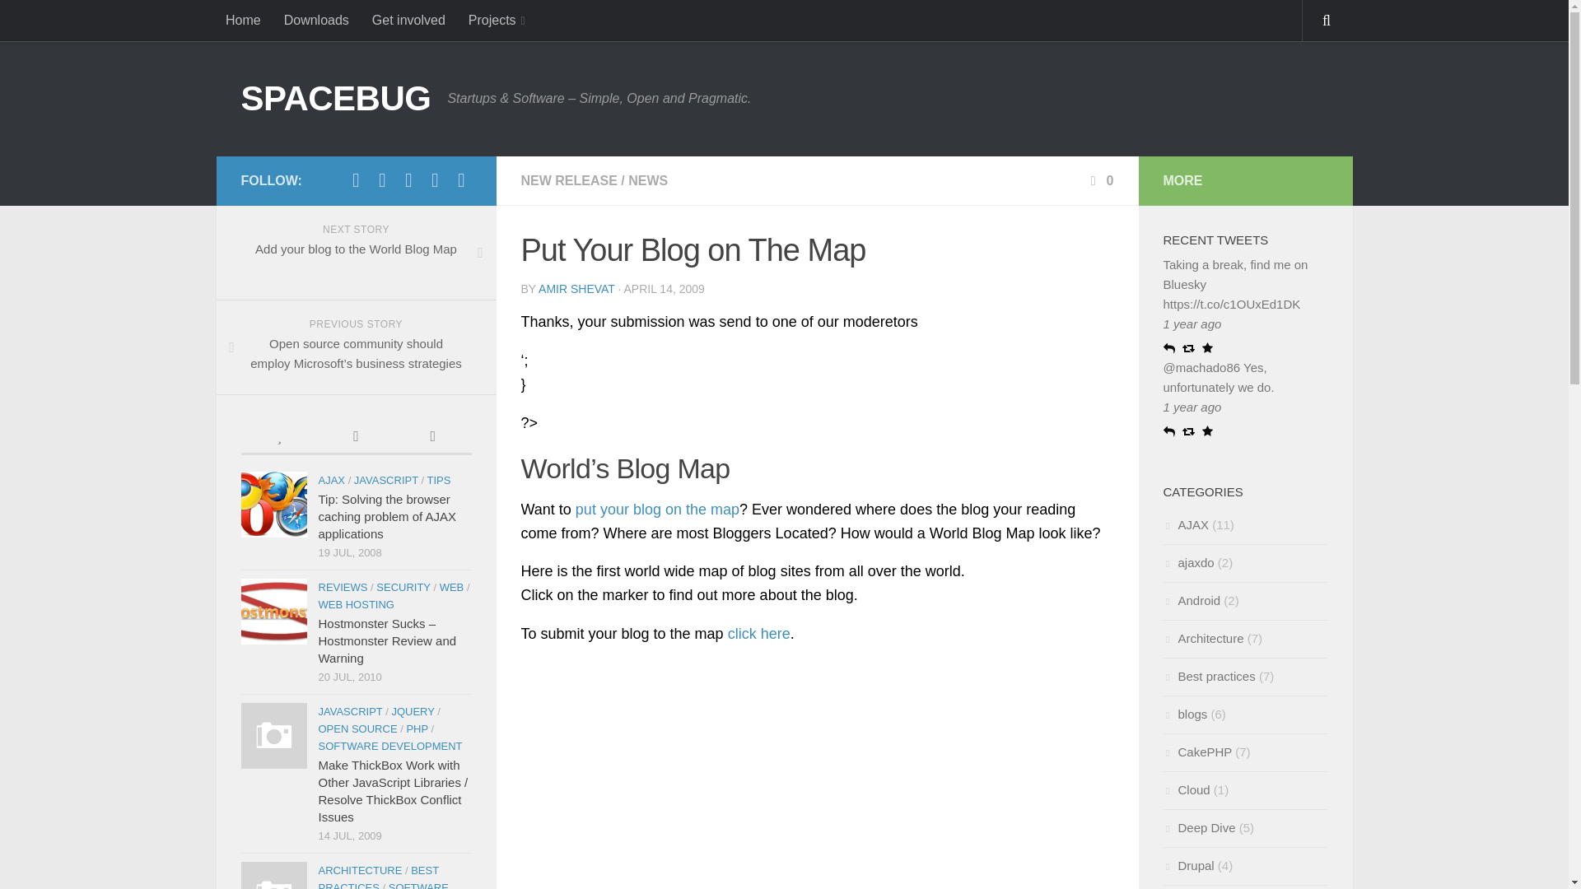  I want to click on Downloads, so click(316, 20).